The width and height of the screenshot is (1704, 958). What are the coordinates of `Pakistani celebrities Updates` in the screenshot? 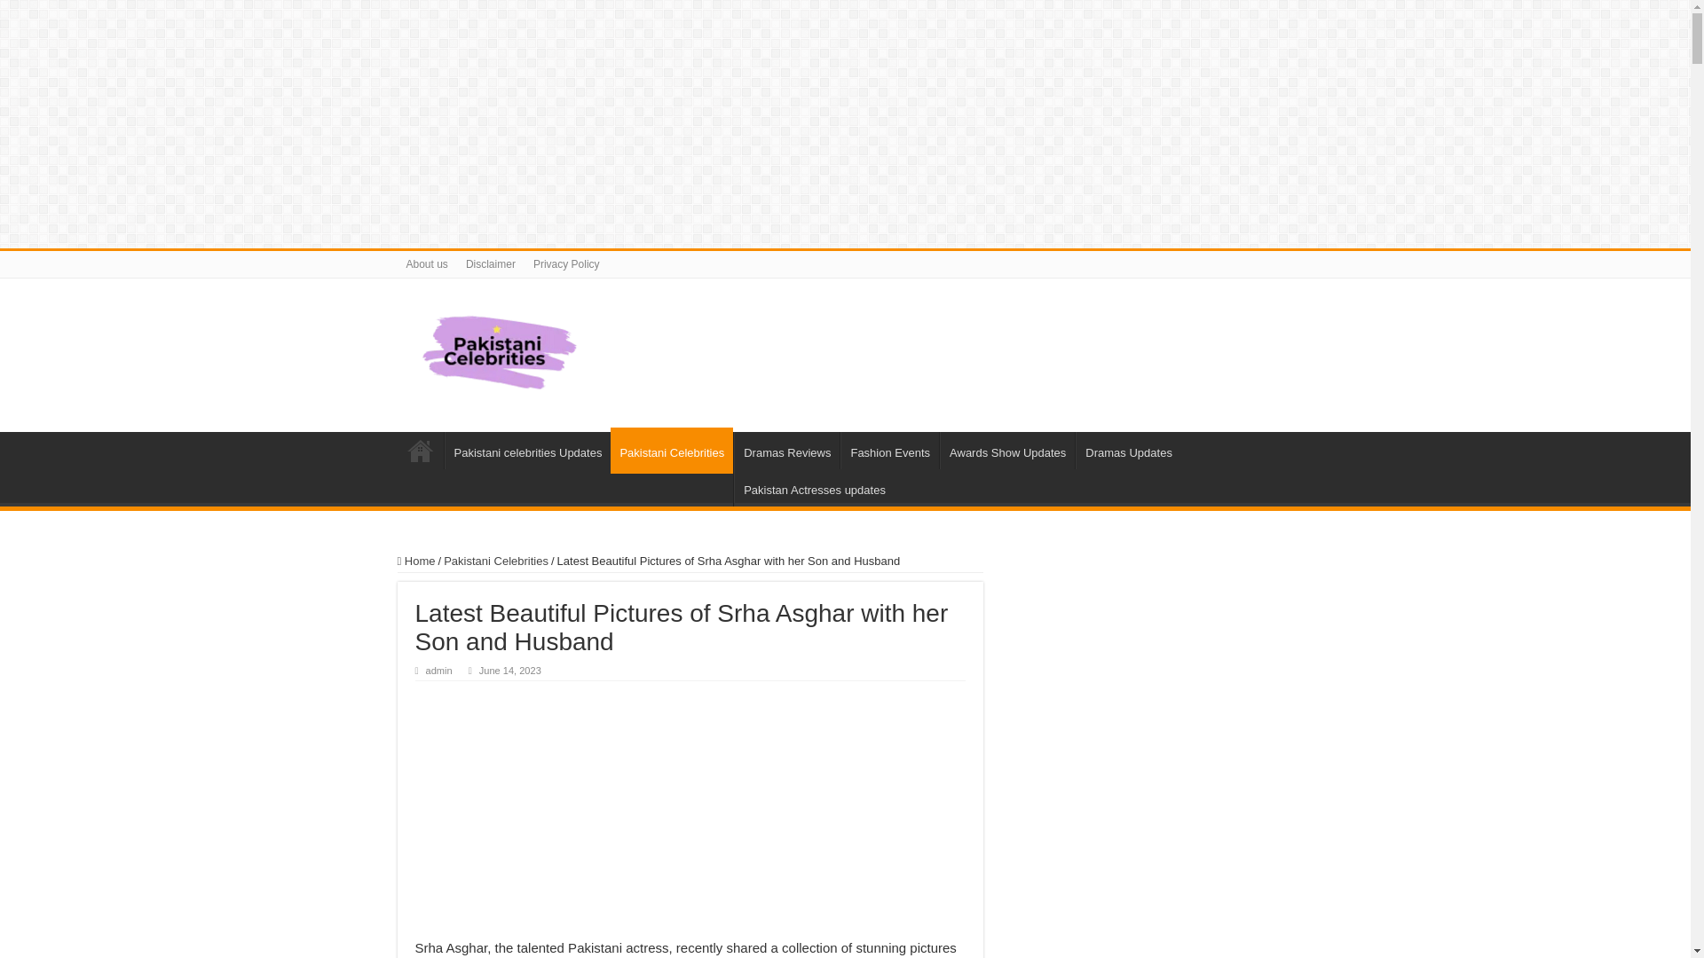 It's located at (526, 451).